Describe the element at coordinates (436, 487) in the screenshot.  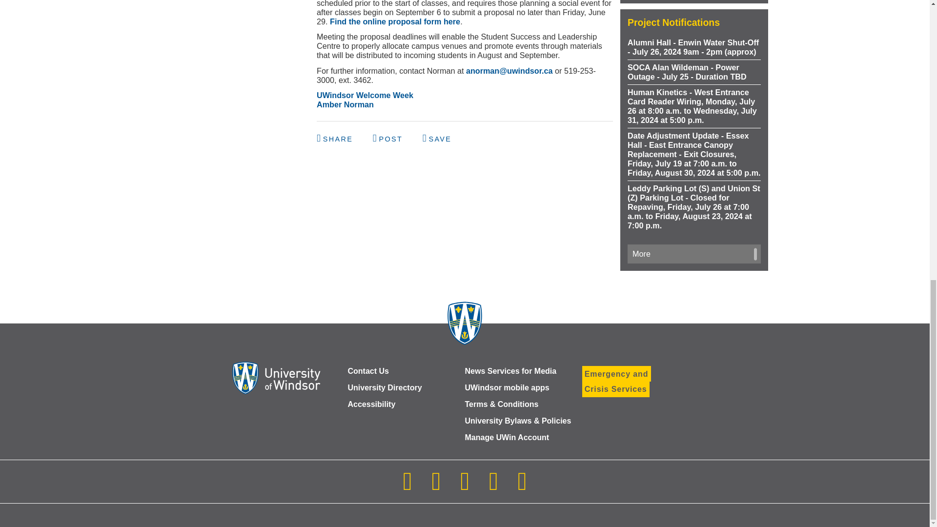
I see `Follow on Facebook` at that location.